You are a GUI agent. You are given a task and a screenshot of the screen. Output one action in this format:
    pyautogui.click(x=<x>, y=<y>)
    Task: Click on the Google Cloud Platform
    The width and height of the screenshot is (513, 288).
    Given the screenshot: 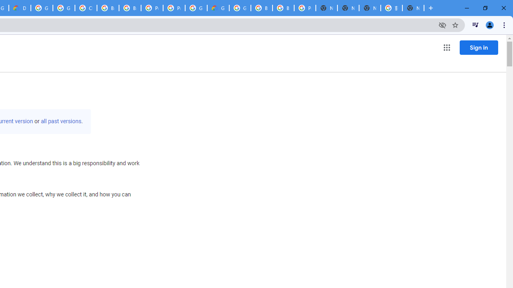 What is the action you would take?
    pyautogui.click(x=196, y=8)
    